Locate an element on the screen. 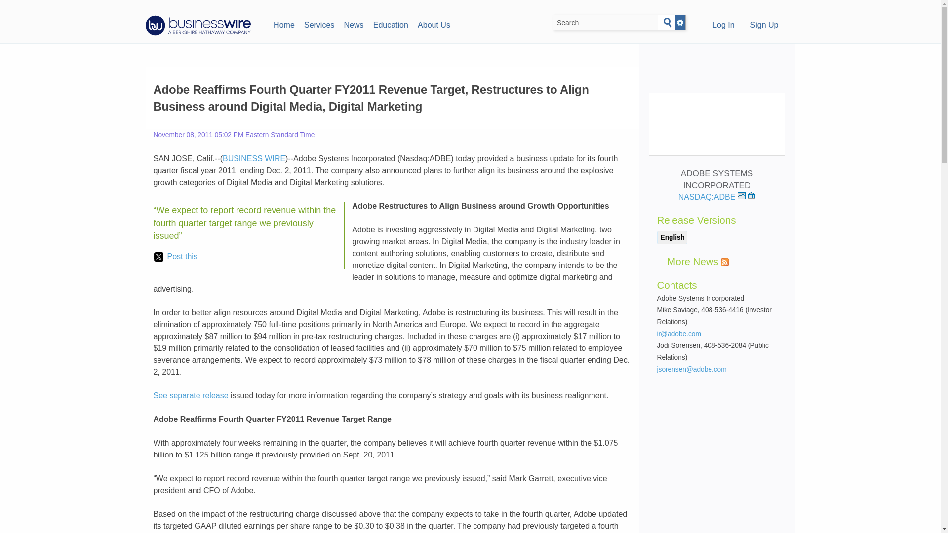 This screenshot has width=948, height=533. Search BusinessWire.com is located at coordinates (605, 23).